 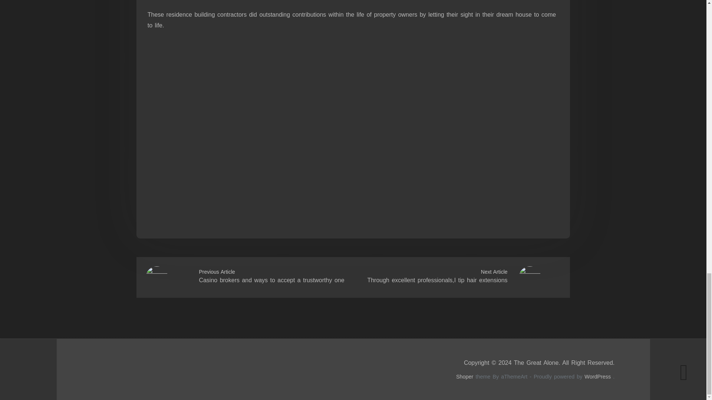 What do you see at coordinates (437, 280) in the screenshot?
I see `Through excellent professionals,I tip hair extensions` at bounding box center [437, 280].